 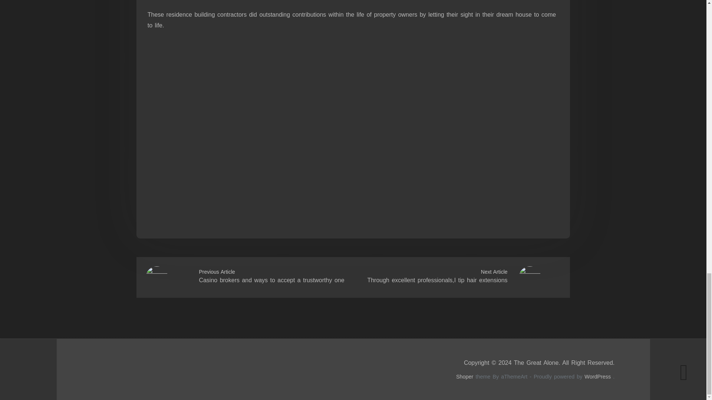 What do you see at coordinates (437, 280) in the screenshot?
I see `Through excellent professionals,I tip hair extensions` at bounding box center [437, 280].